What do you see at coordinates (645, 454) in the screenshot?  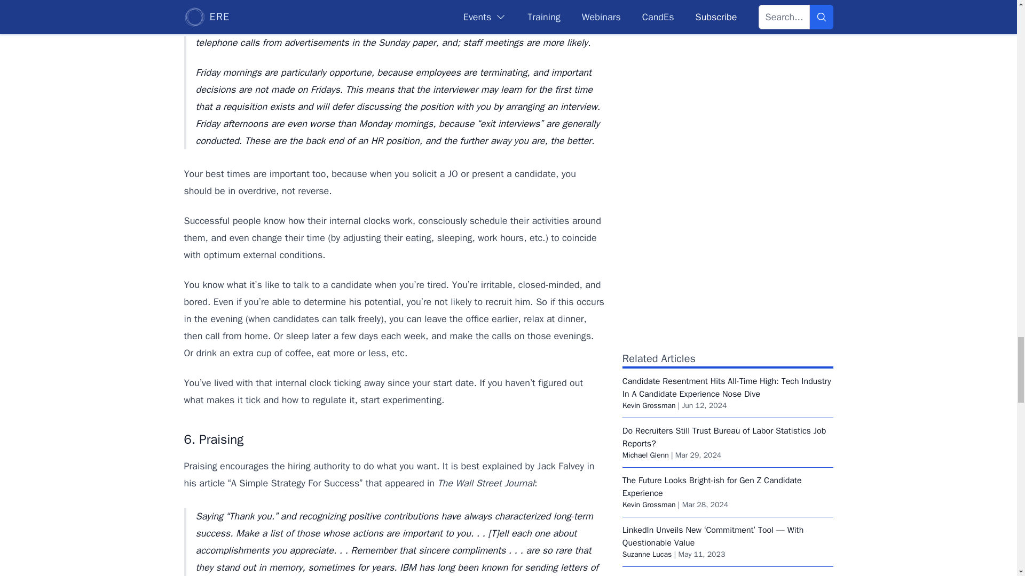 I see `Michael Glenn` at bounding box center [645, 454].